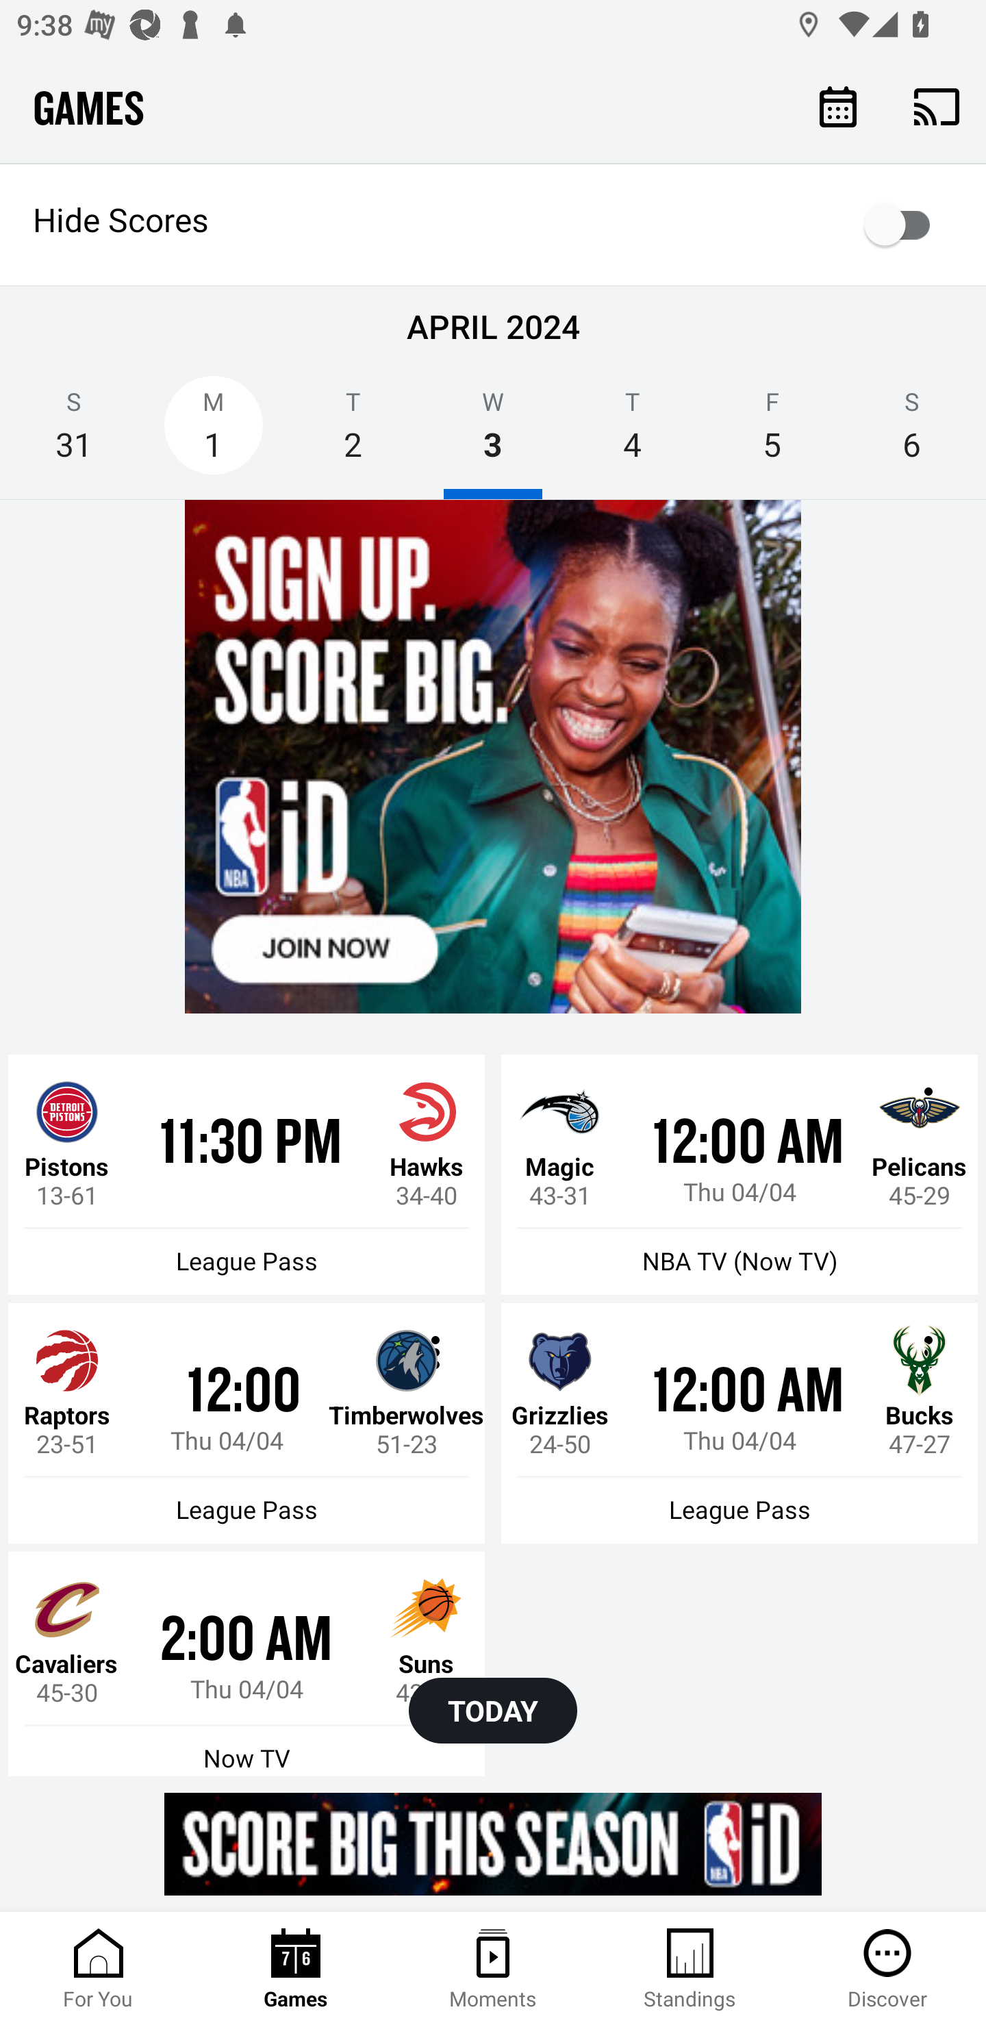  What do you see at coordinates (912, 433) in the screenshot?
I see `S 6` at bounding box center [912, 433].